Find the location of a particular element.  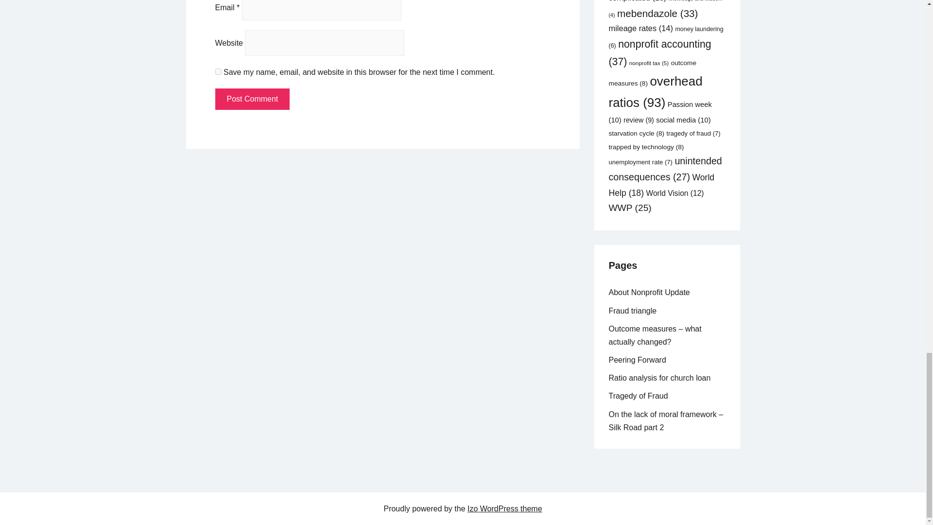

yes is located at coordinates (218, 72).